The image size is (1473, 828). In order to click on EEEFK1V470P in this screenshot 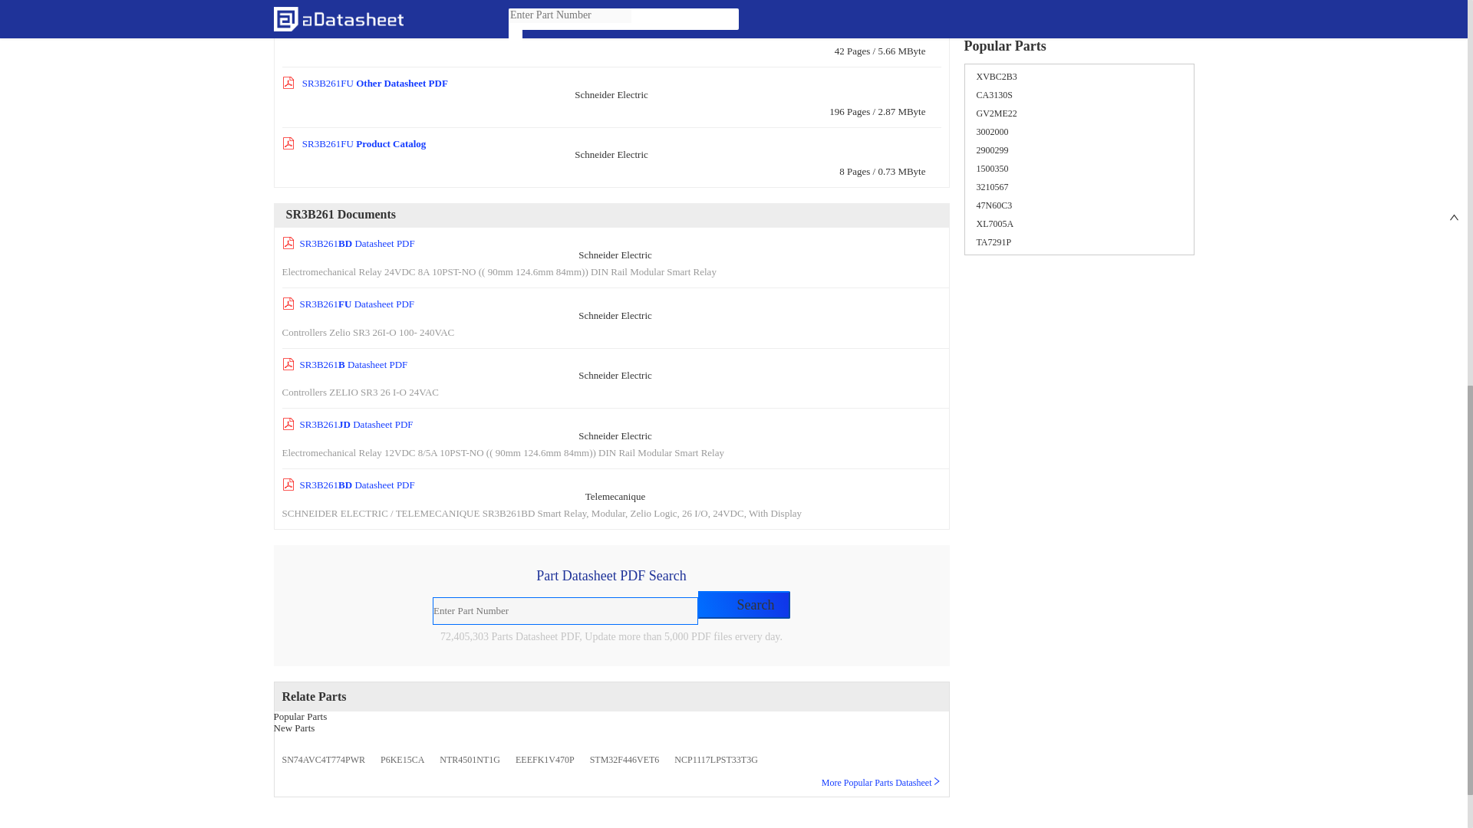, I will do `click(545, 759)`.